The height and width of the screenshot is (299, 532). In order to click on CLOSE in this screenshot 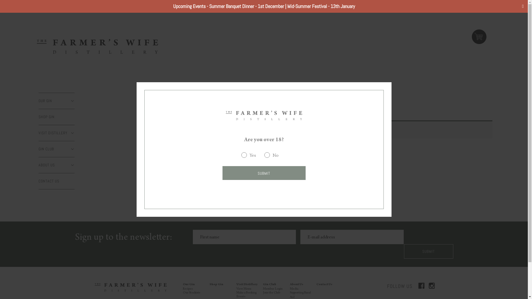, I will do `click(70, 165)`.